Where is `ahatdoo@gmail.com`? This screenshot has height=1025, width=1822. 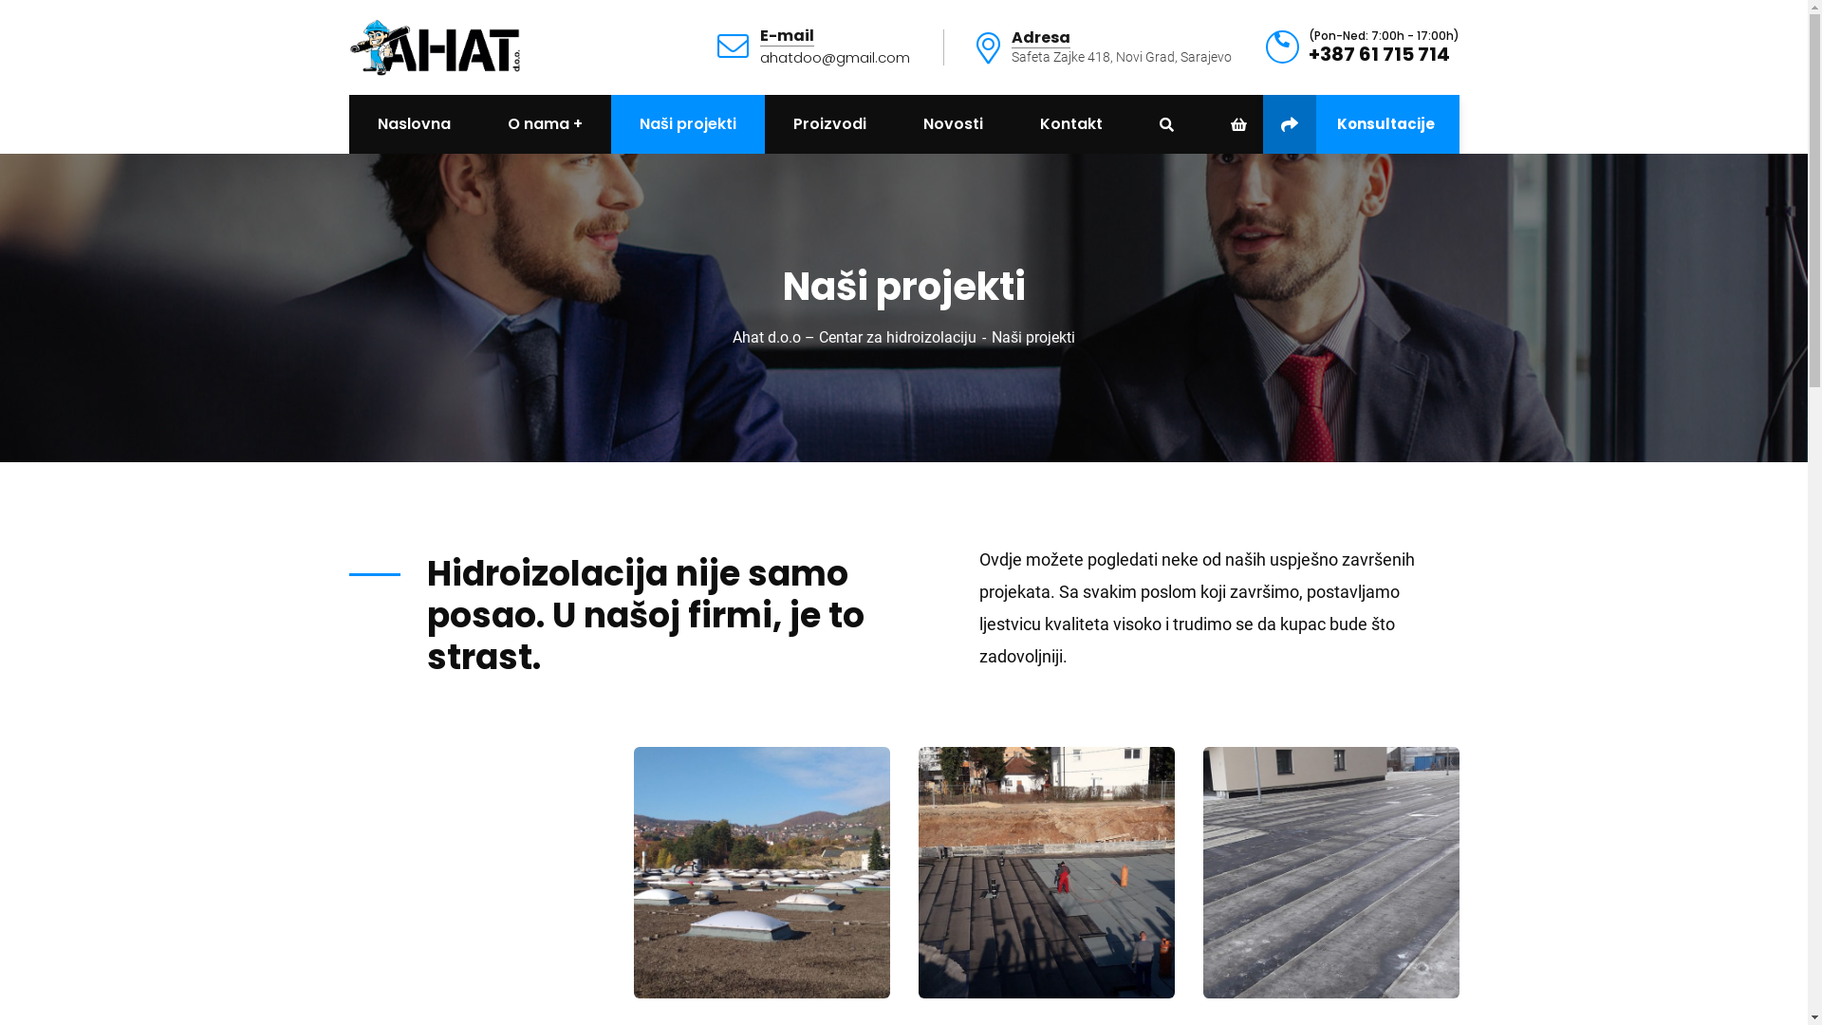
ahatdoo@gmail.com is located at coordinates (834, 57).